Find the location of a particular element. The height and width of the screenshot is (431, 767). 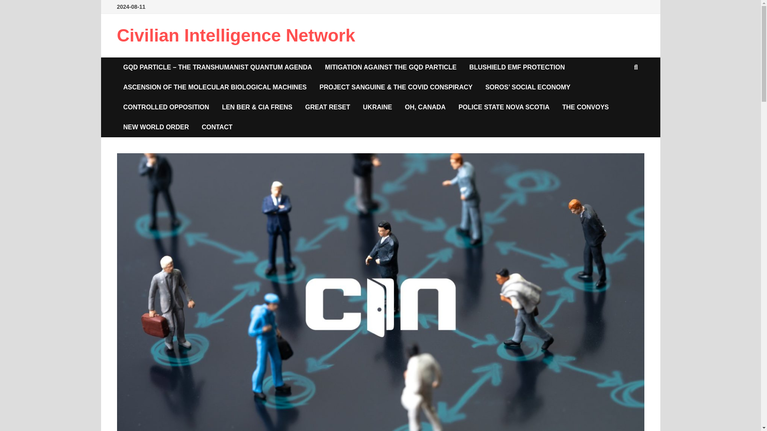

BLUSHIELD EMF PROTECTION is located at coordinates (517, 67).